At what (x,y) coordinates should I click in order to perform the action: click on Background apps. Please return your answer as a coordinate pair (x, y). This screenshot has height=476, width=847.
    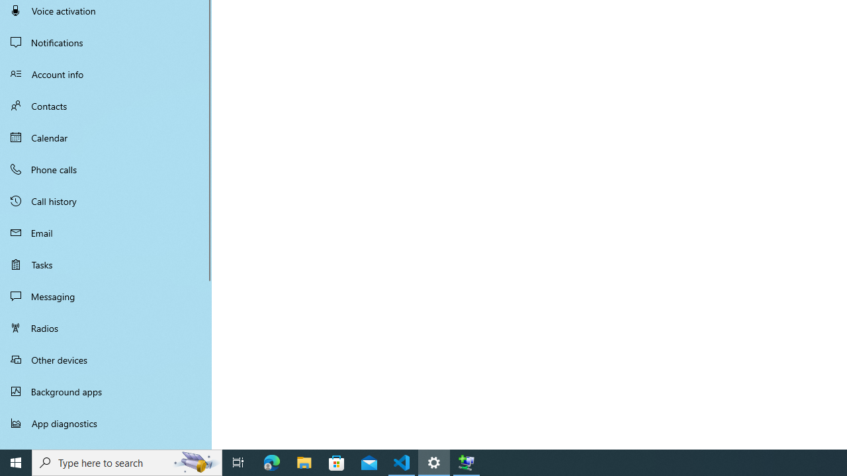
    Looking at the image, I should click on (106, 391).